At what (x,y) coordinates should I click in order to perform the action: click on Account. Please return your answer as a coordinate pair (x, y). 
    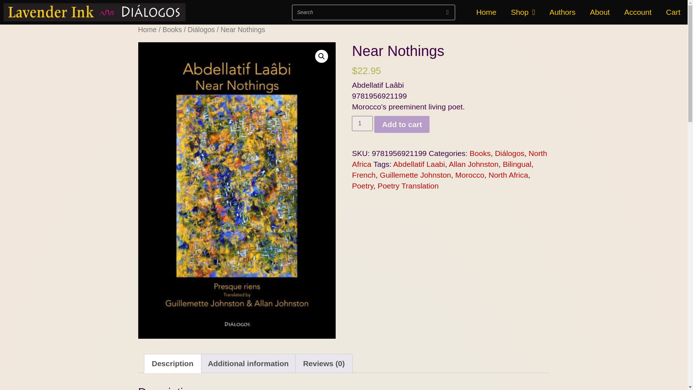
    Looking at the image, I should click on (637, 12).